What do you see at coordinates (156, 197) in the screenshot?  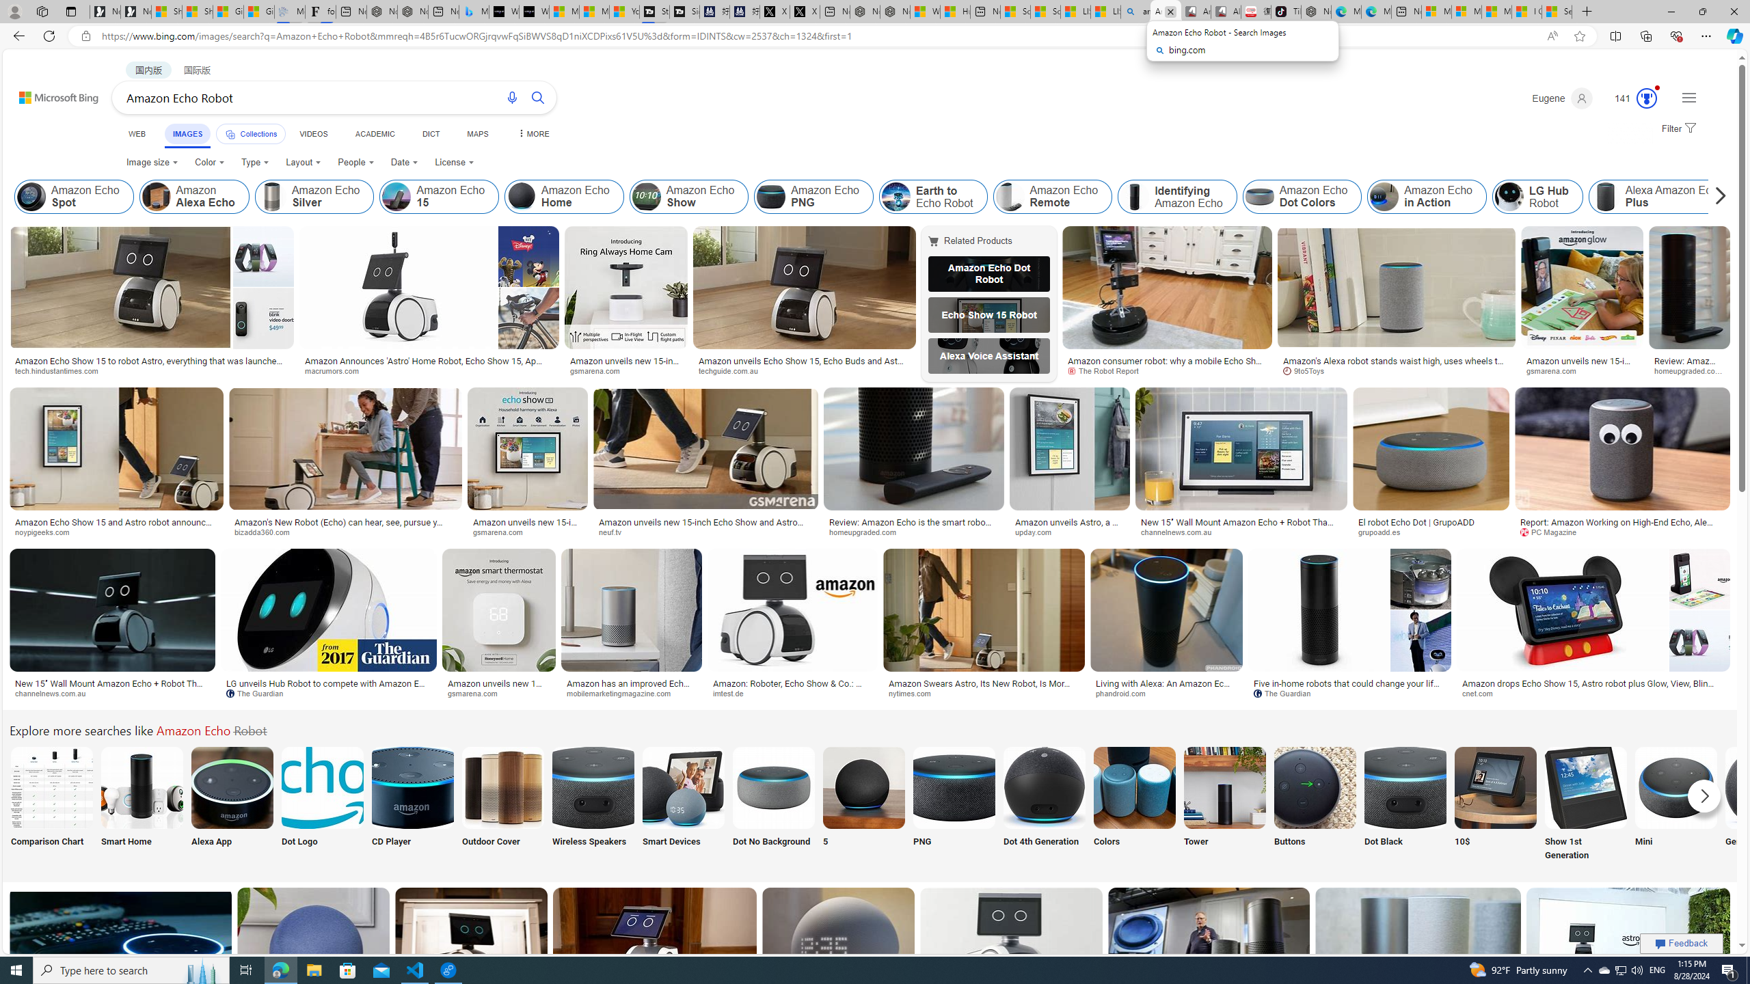 I see `Amazon Alexa Echo` at bounding box center [156, 197].